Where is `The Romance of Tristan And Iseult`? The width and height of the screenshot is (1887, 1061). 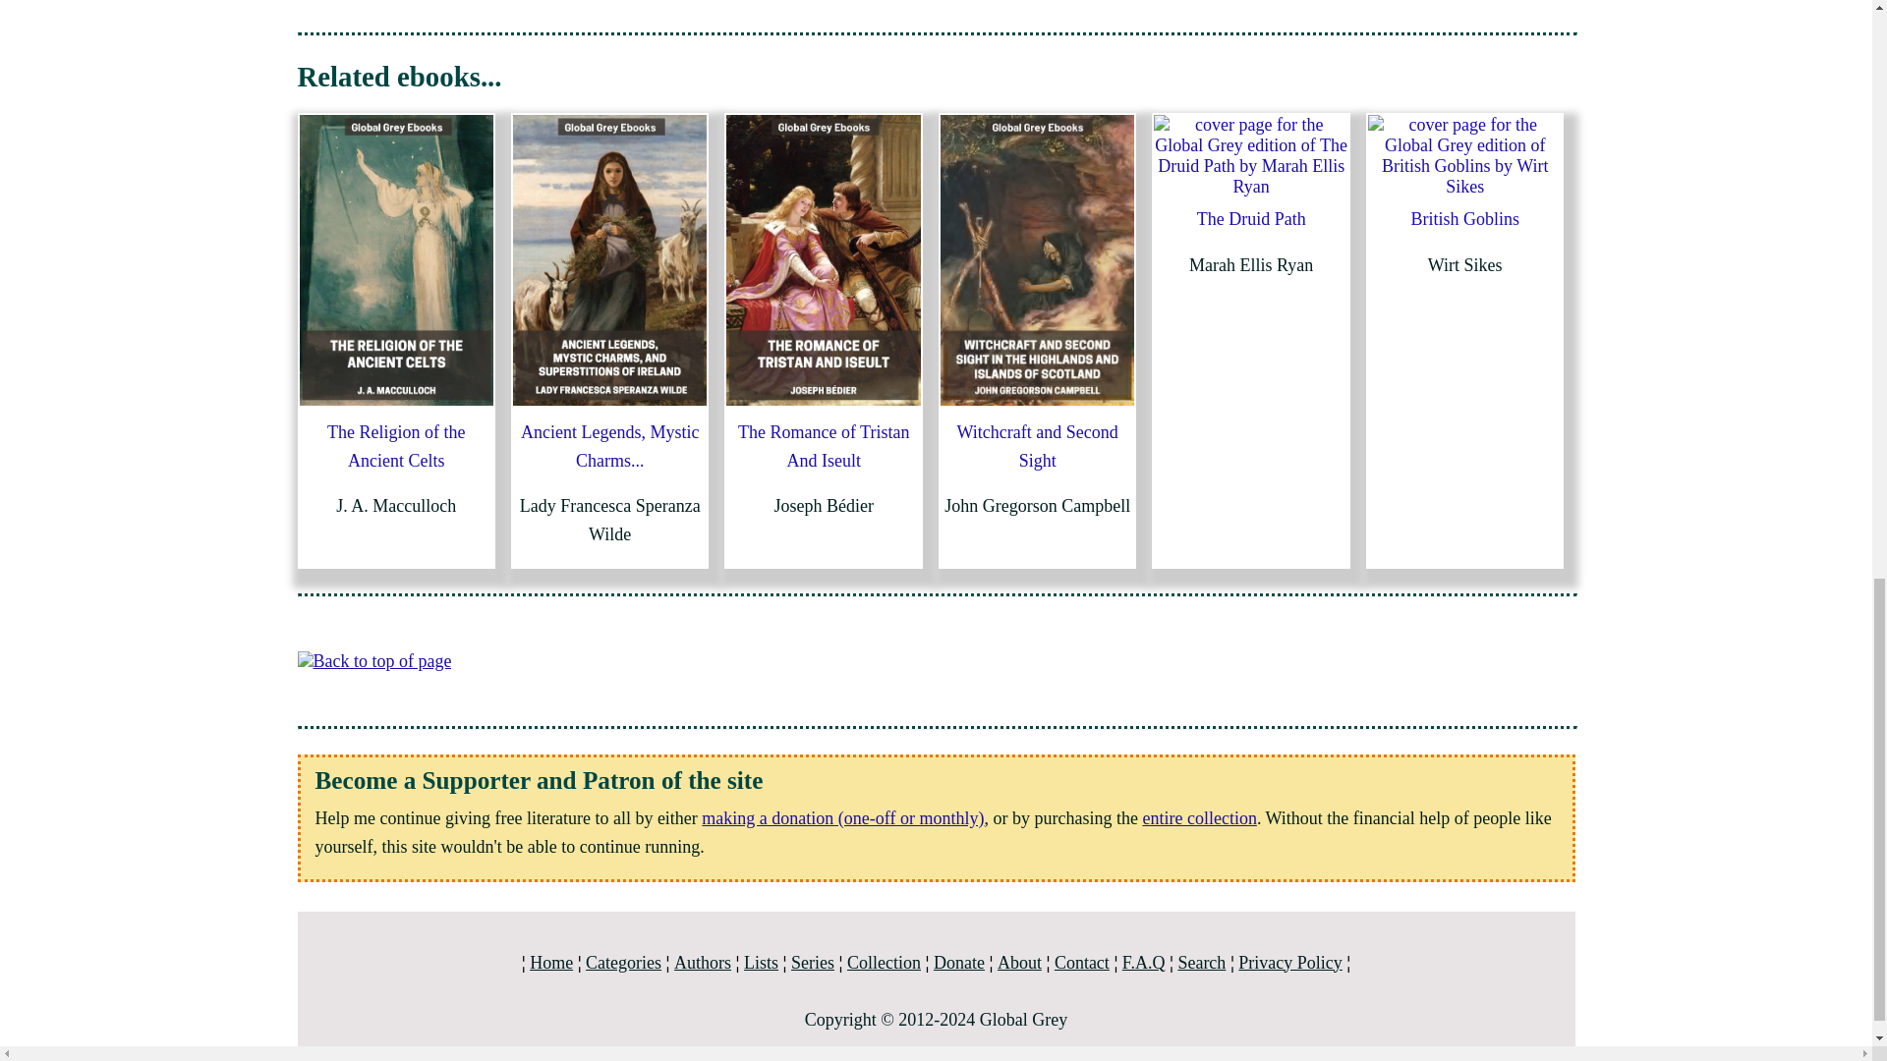
The Romance of Tristan And Iseult is located at coordinates (824, 446).